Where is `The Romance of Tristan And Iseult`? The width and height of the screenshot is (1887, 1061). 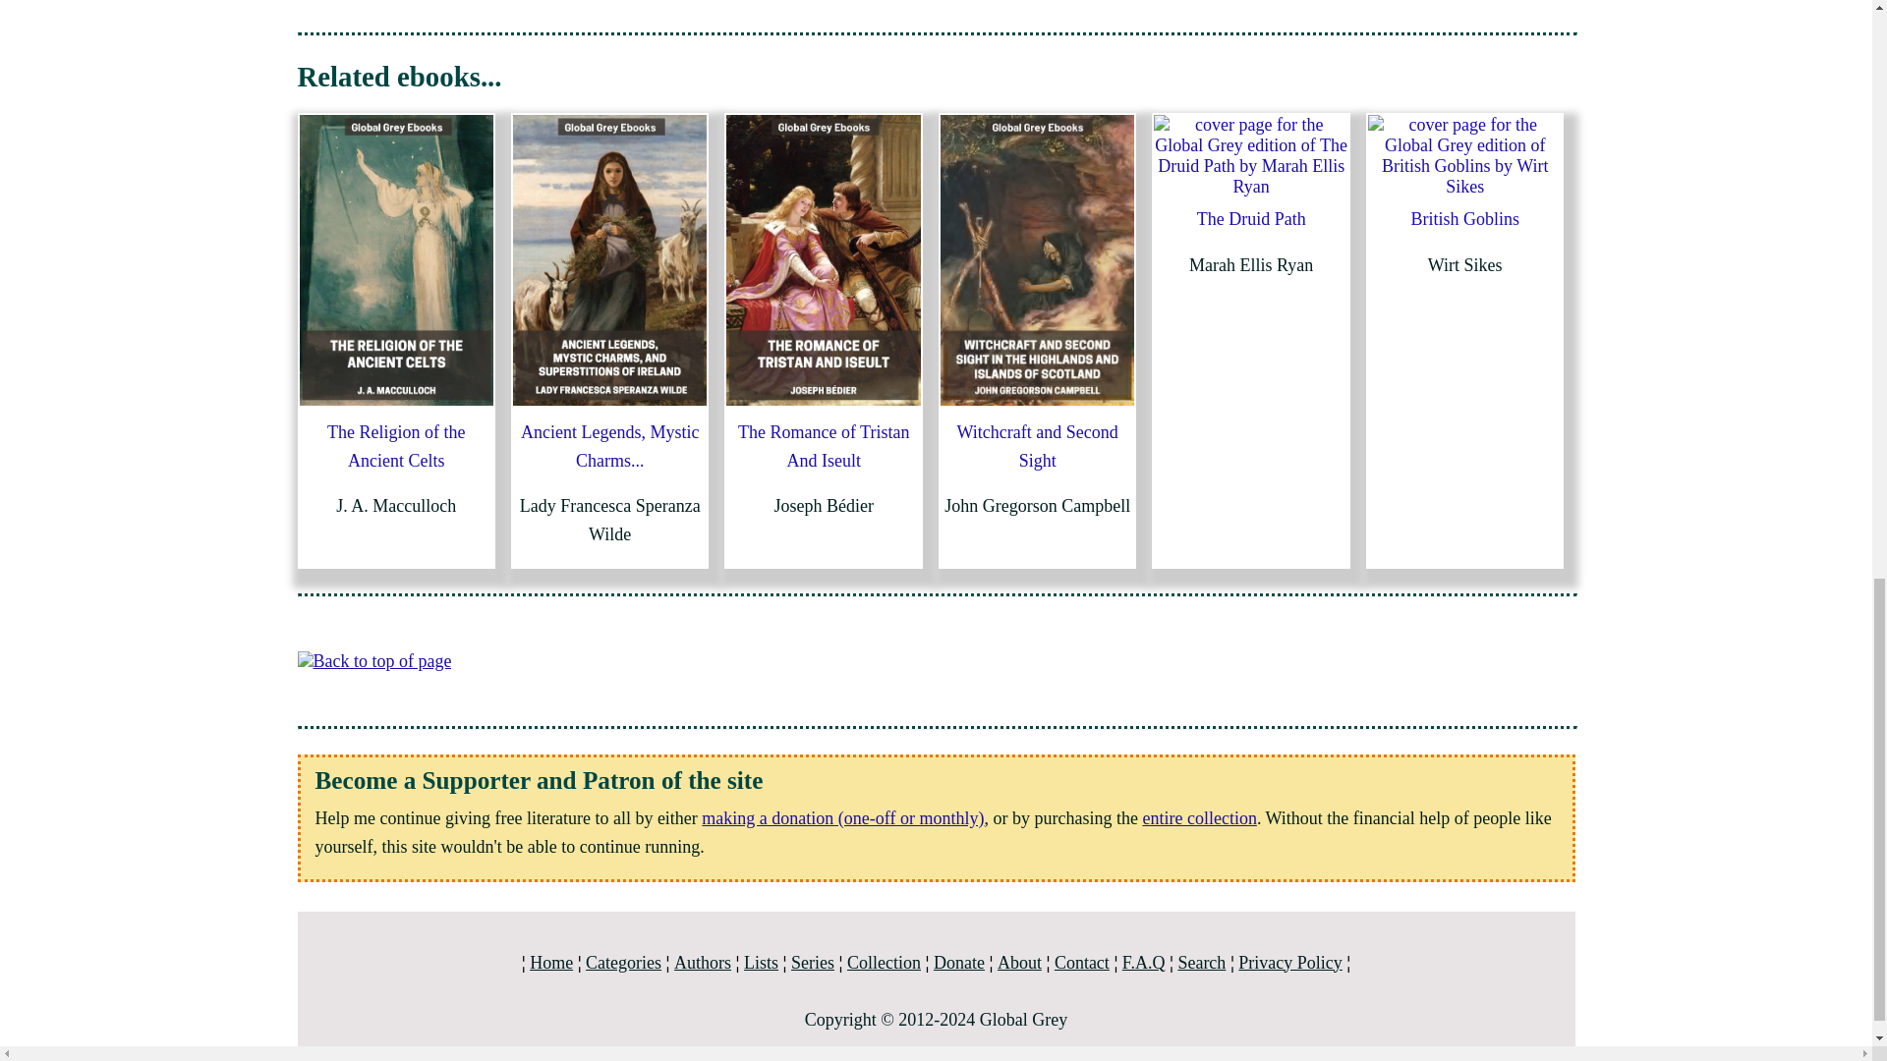
The Romance of Tristan And Iseult is located at coordinates (824, 446).